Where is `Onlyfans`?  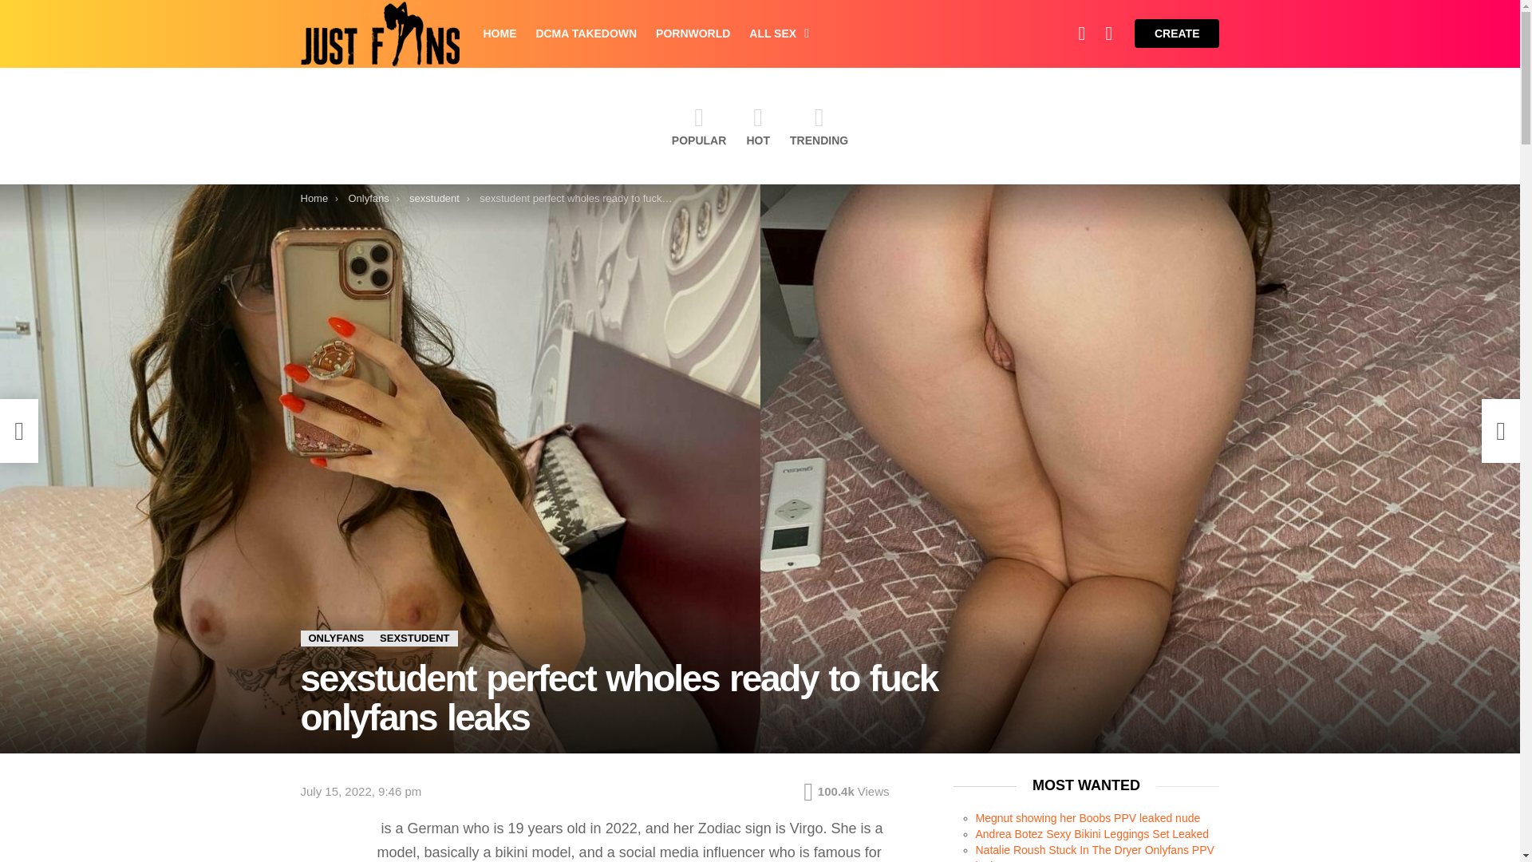
Onlyfans is located at coordinates (368, 198).